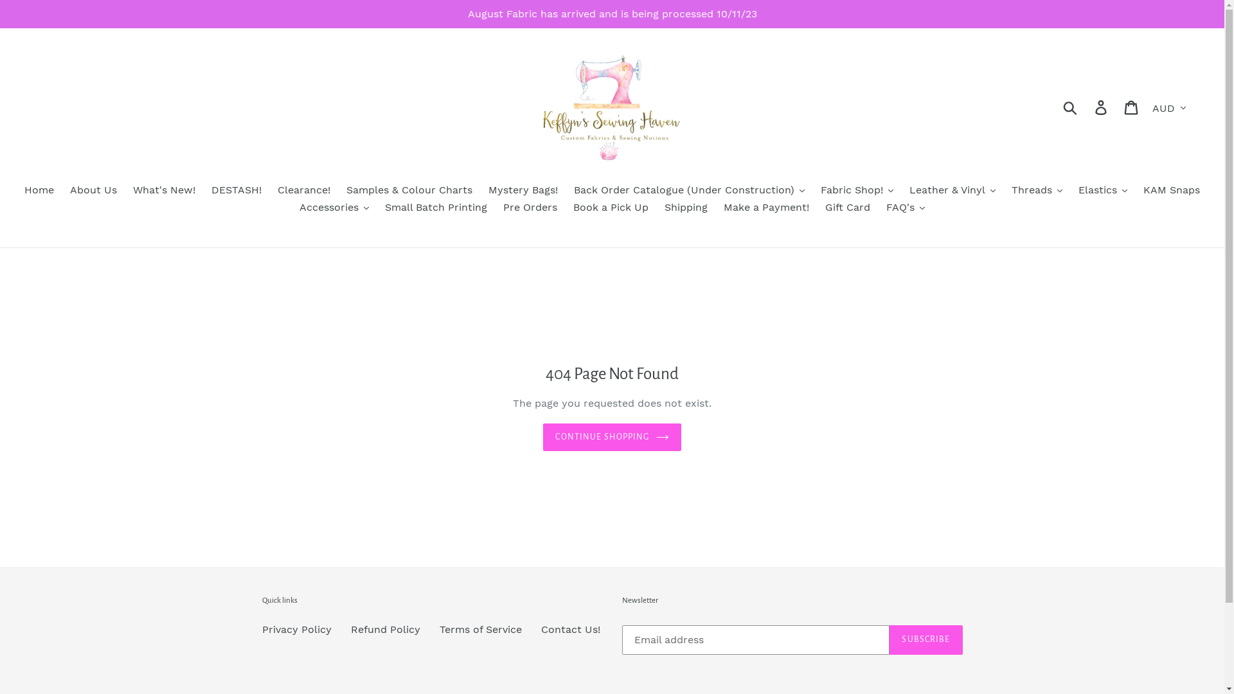  Describe the element at coordinates (39, 191) in the screenshot. I see `Home` at that location.